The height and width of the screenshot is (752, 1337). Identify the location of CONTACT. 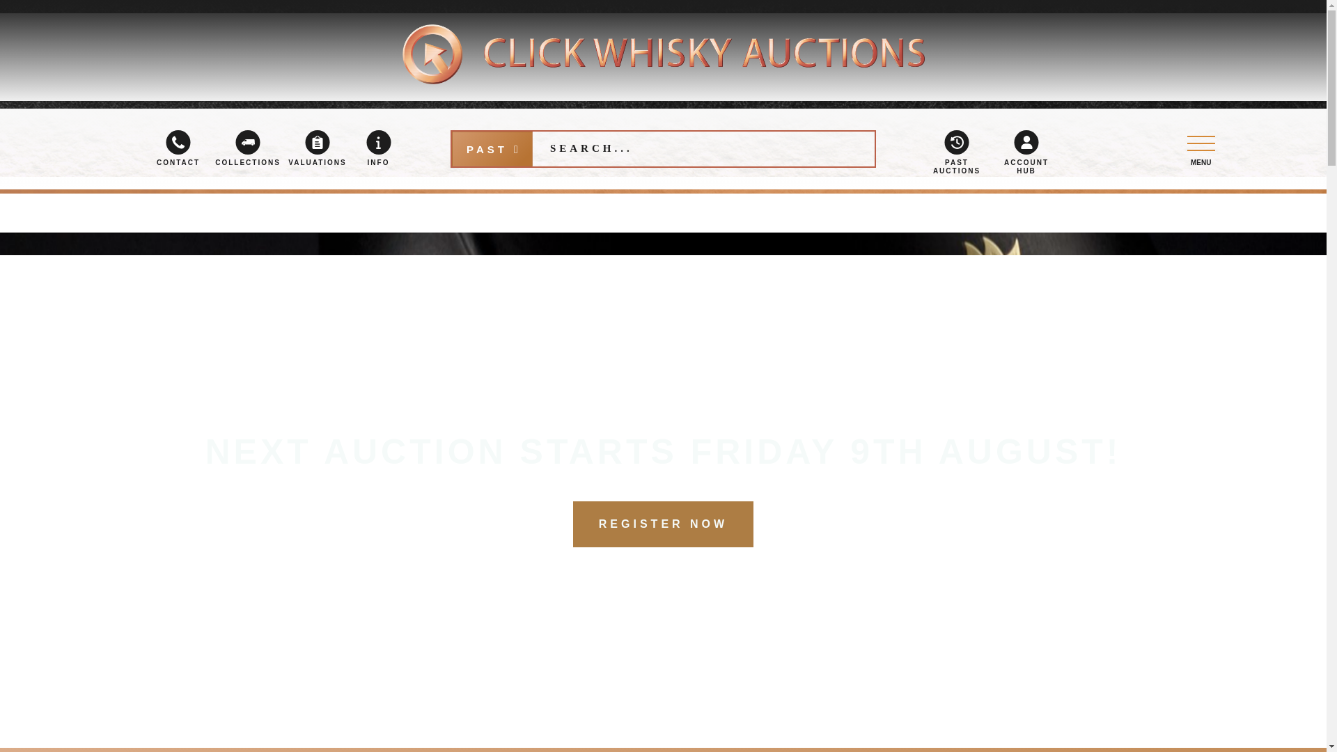
(178, 148).